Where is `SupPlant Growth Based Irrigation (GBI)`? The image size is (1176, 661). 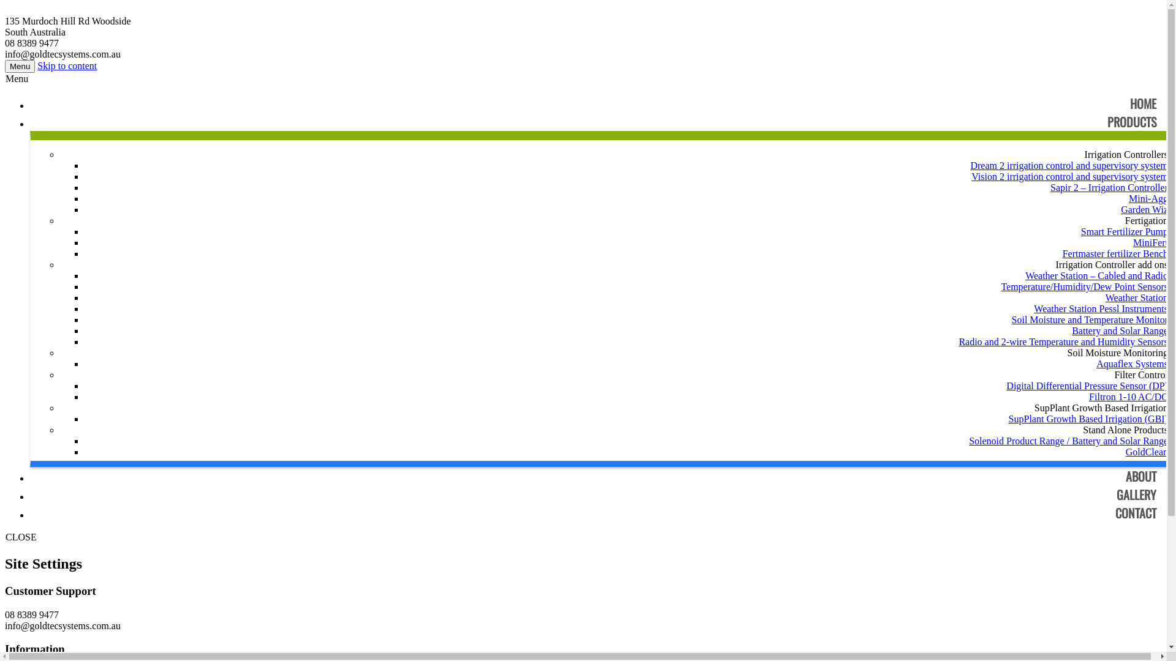 SupPlant Growth Based Irrigation (GBI) is located at coordinates (1088, 419).